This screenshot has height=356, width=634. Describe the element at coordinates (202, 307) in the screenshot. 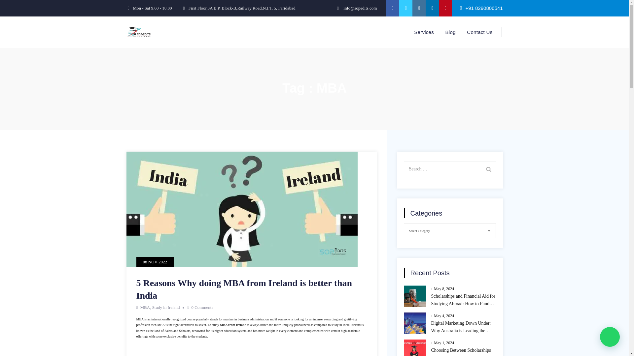

I see `0 Comments` at that location.